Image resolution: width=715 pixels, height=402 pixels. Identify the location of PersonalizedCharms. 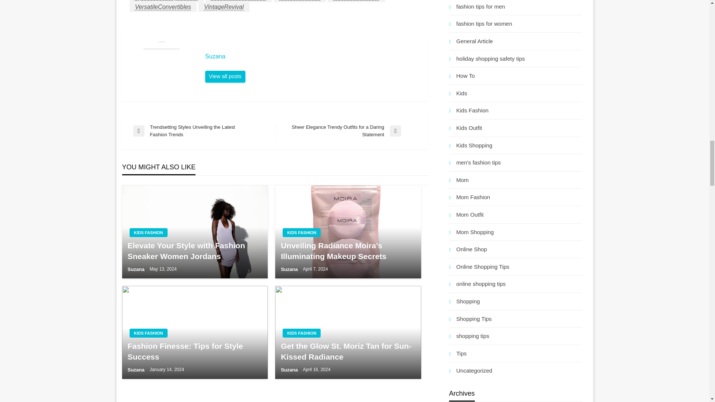
(239, 1).